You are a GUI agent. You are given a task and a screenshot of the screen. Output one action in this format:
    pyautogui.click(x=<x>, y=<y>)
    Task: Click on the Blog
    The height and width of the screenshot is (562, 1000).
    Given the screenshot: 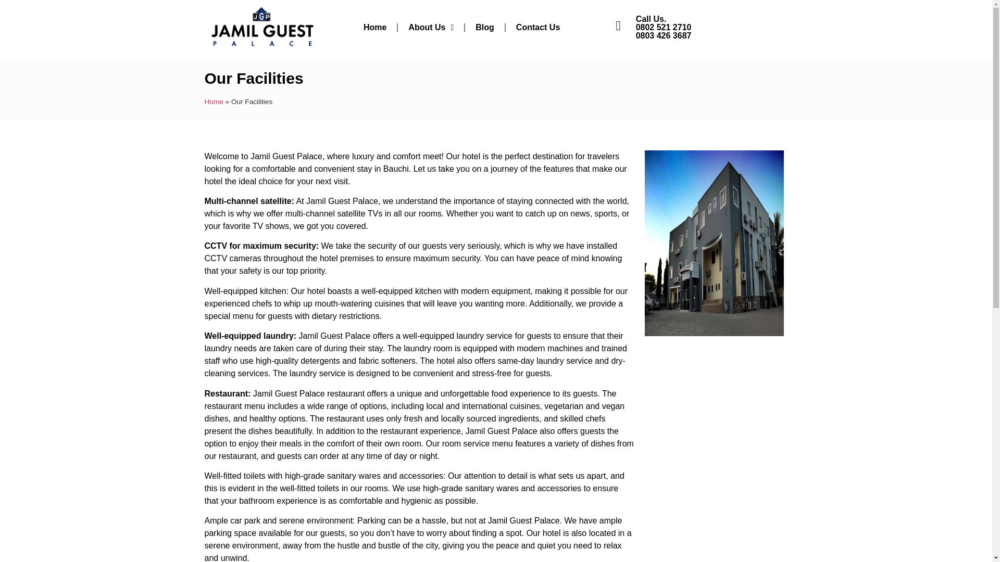 What is the action you would take?
    pyautogui.click(x=484, y=27)
    